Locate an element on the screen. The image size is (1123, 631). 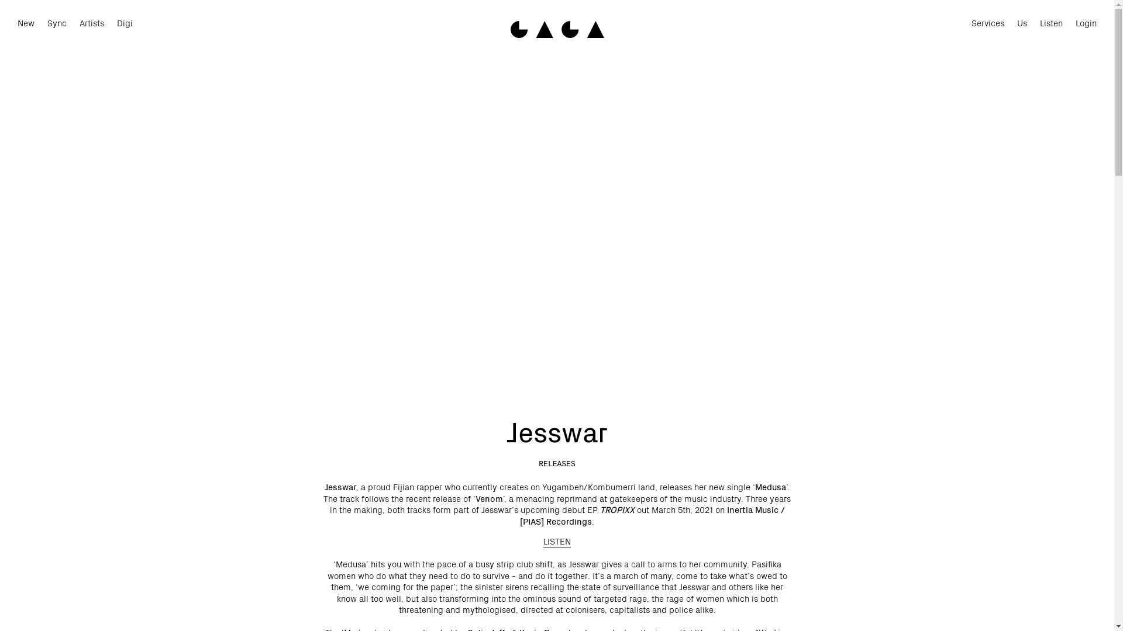
Listen is located at coordinates (1052, 23).